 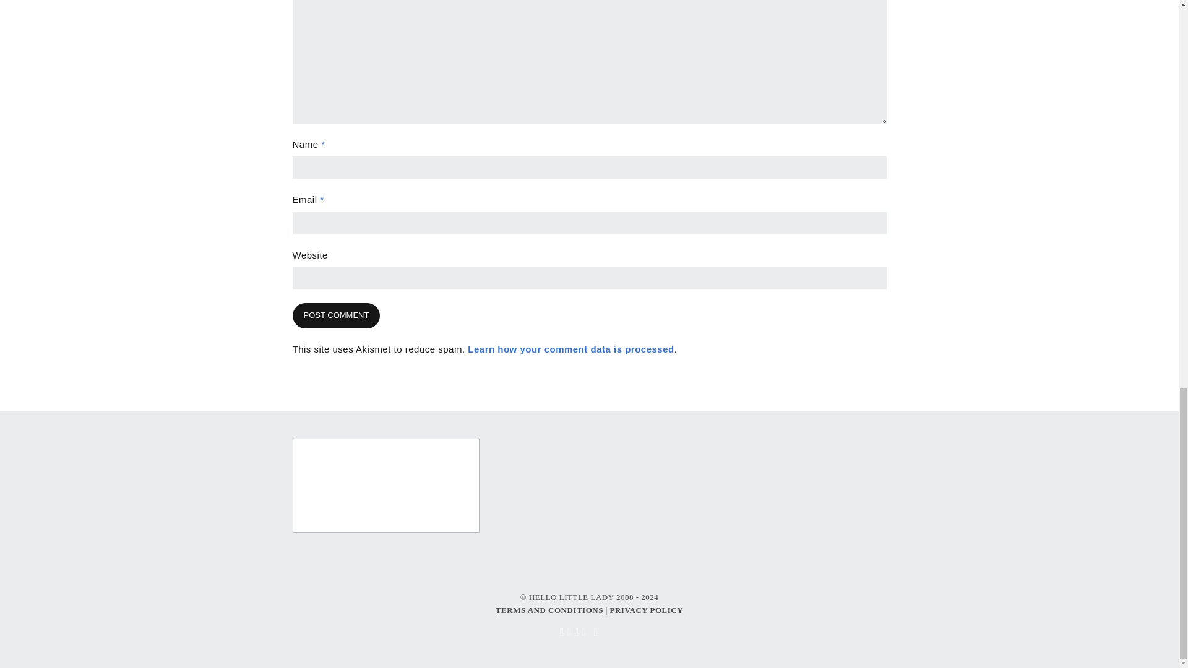 What do you see at coordinates (570, 349) in the screenshot?
I see `Learn how your comment data is processed` at bounding box center [570, 349].